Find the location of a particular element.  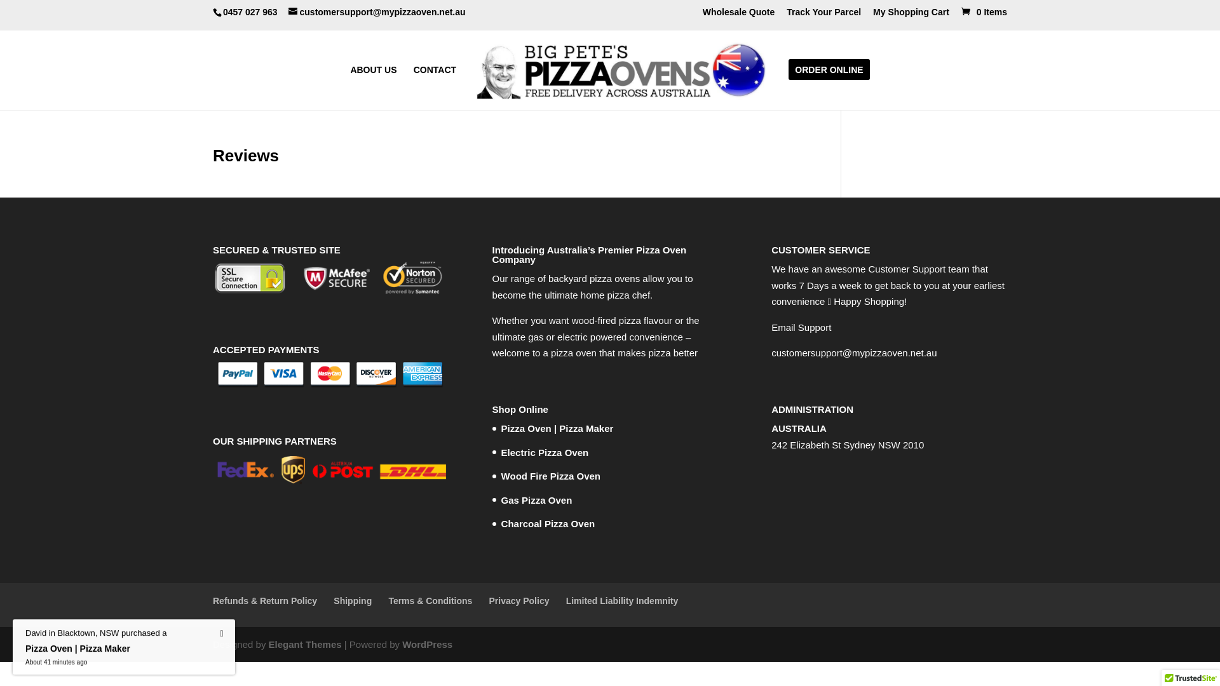

Track Your Parcel is located at coordinates (823, 15).